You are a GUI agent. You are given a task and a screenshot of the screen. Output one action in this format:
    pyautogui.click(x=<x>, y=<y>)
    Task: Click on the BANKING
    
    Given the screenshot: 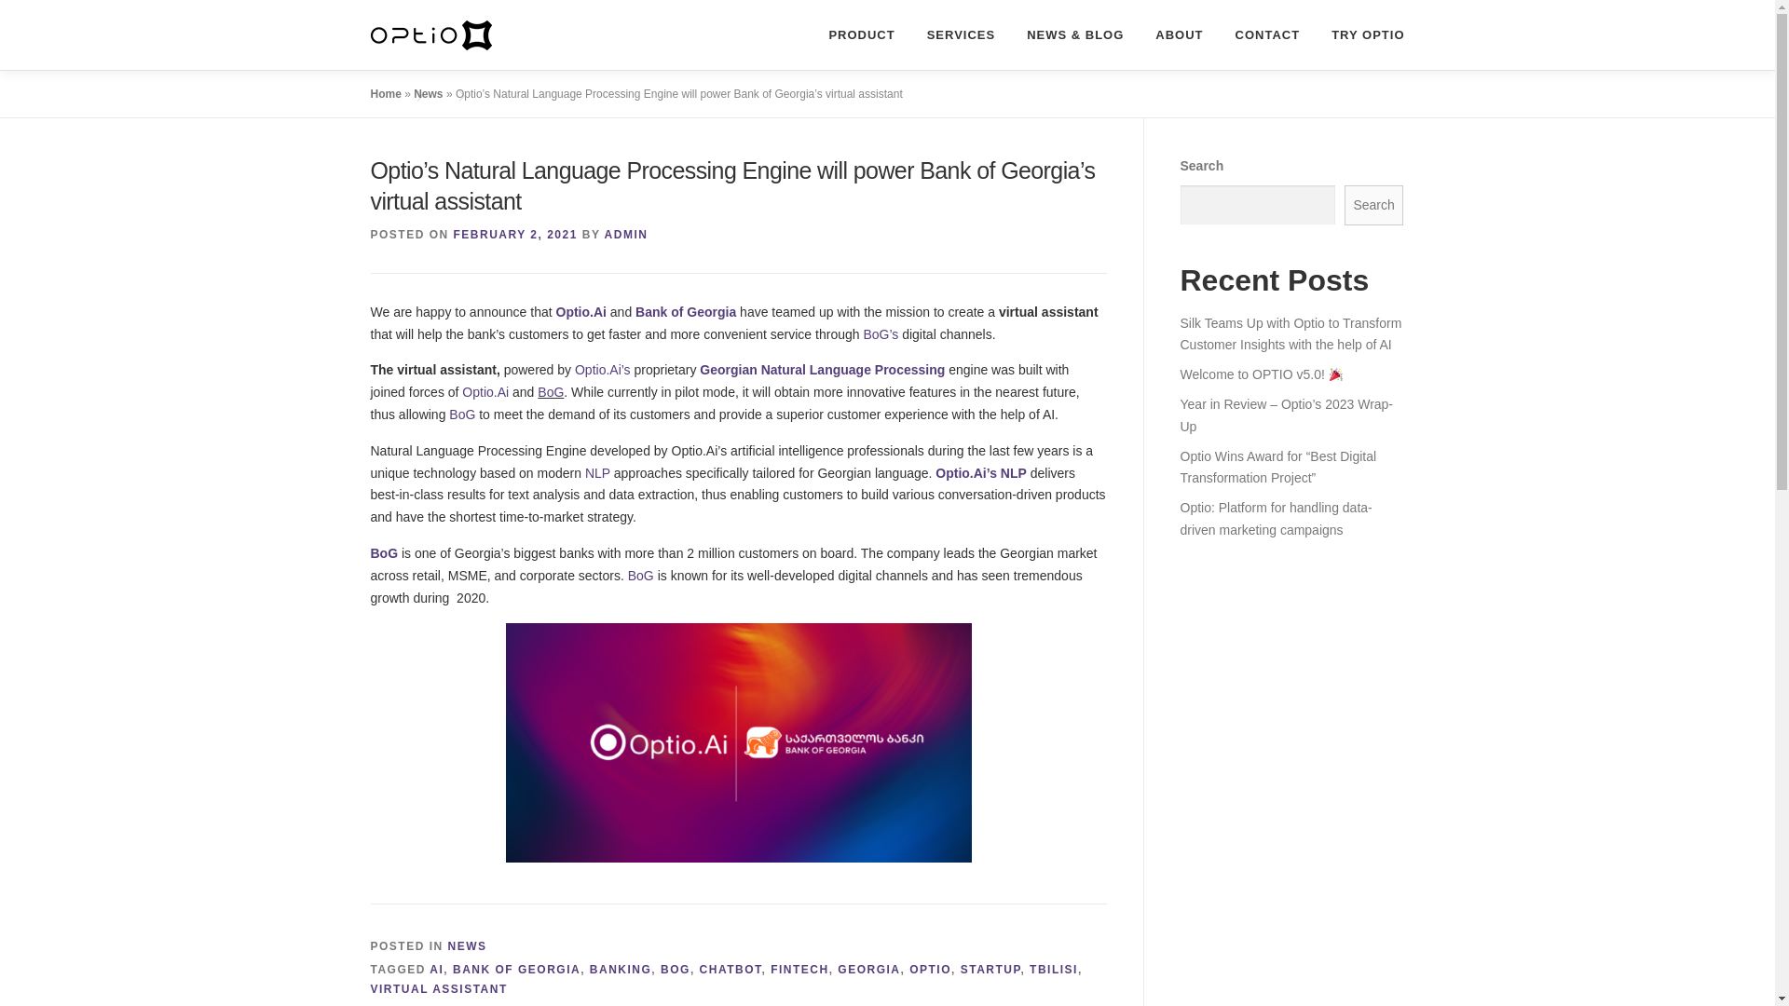 What is the action you would take?
    pyautogui.click(x=621, y=969)
    